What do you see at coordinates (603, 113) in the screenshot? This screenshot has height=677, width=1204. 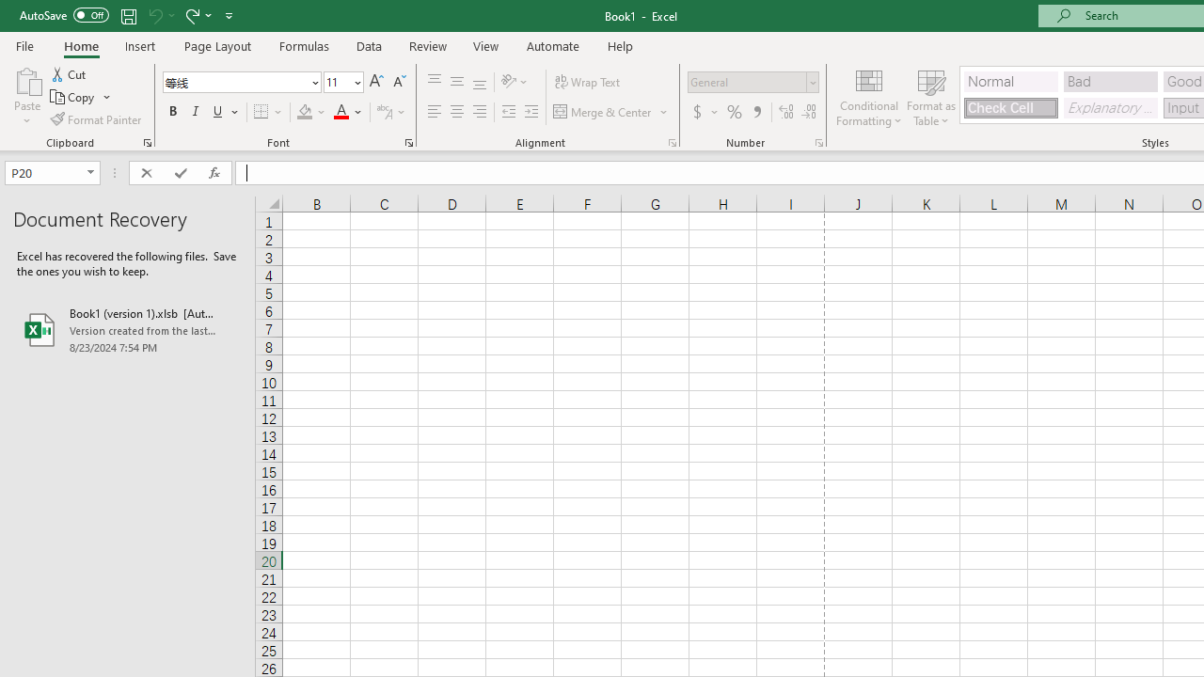 I see `Merge & Center` at bounding box center [603, 113].